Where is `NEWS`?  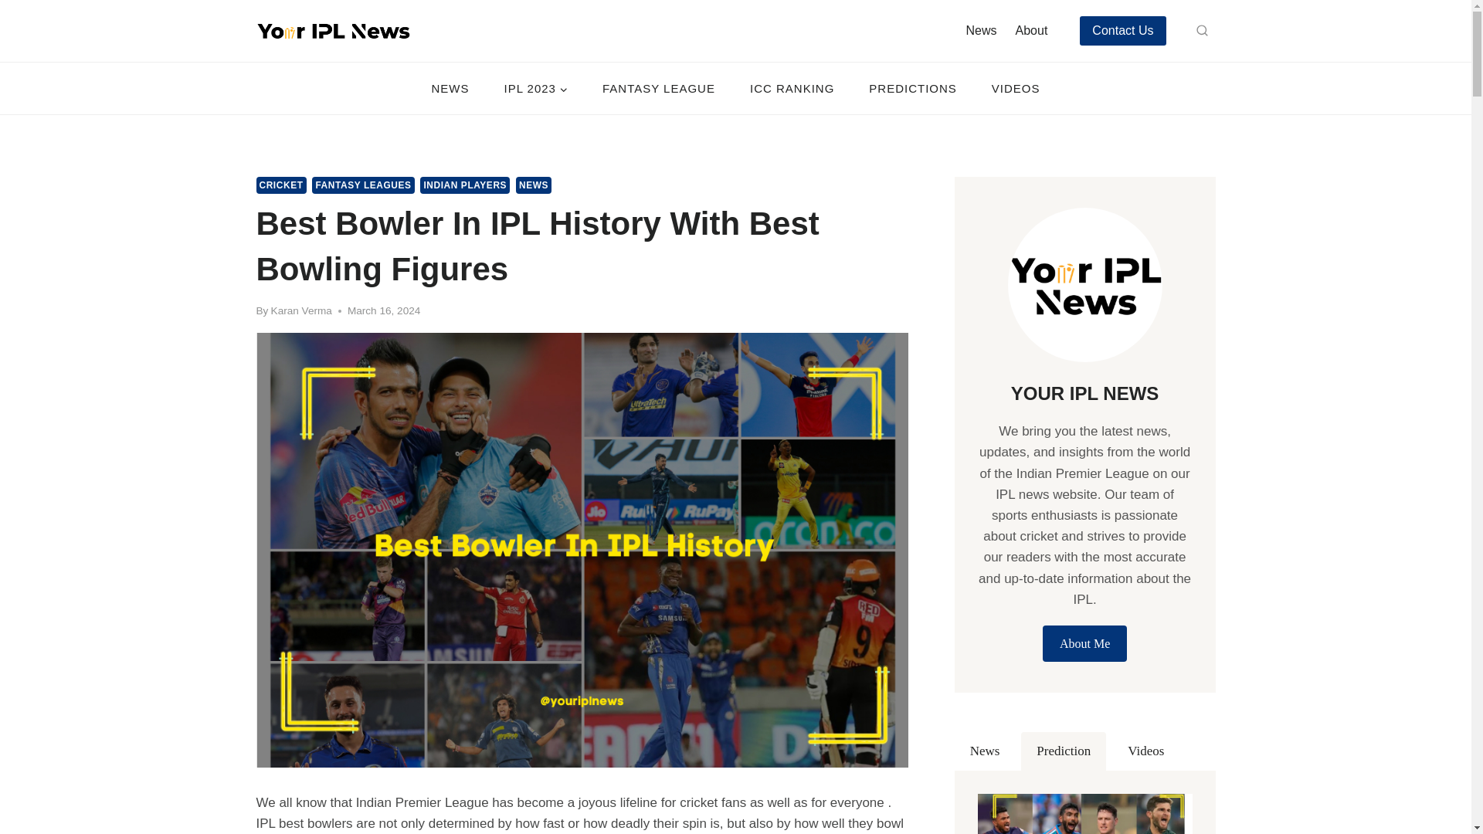
NEWS is located at coordinates (534, 185).